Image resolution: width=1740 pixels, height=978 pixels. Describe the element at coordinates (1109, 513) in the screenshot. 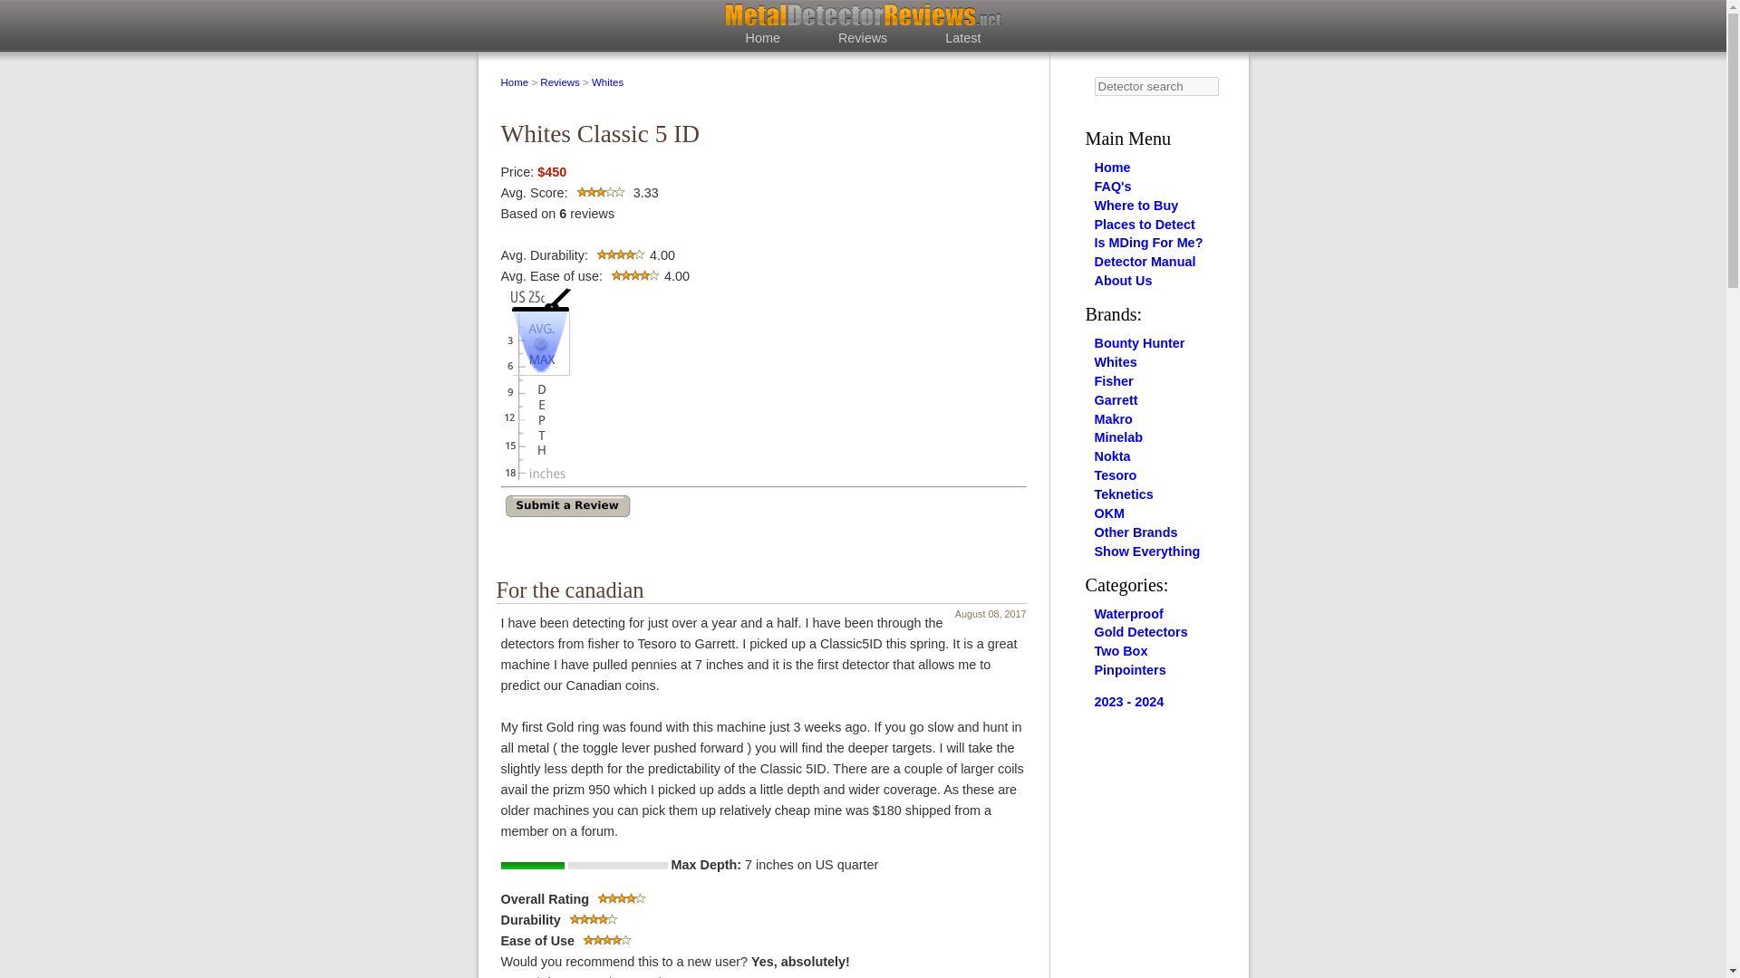

I see `OKM` at that location.